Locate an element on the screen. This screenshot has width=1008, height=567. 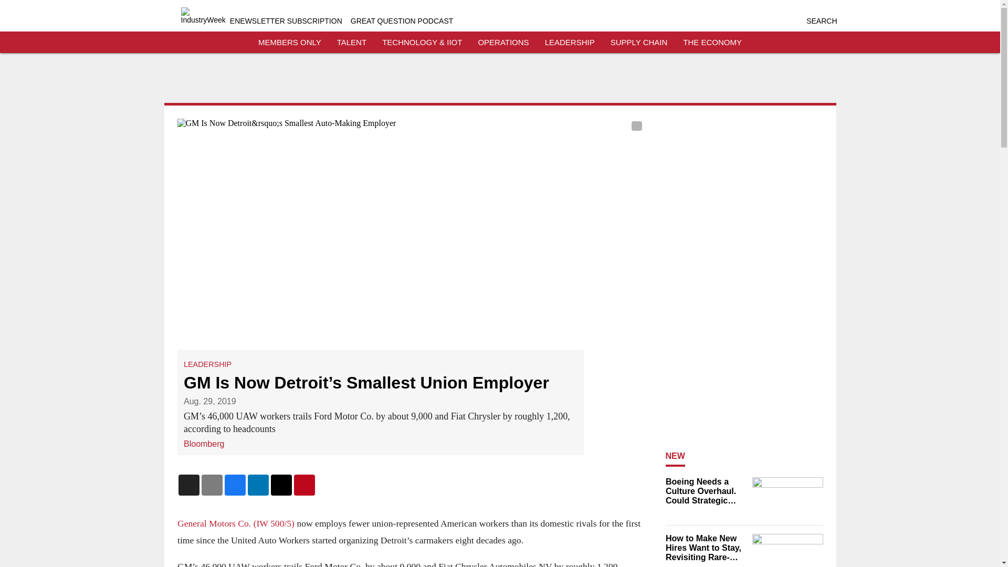
SEARCH is located at coordinates (821, 21).